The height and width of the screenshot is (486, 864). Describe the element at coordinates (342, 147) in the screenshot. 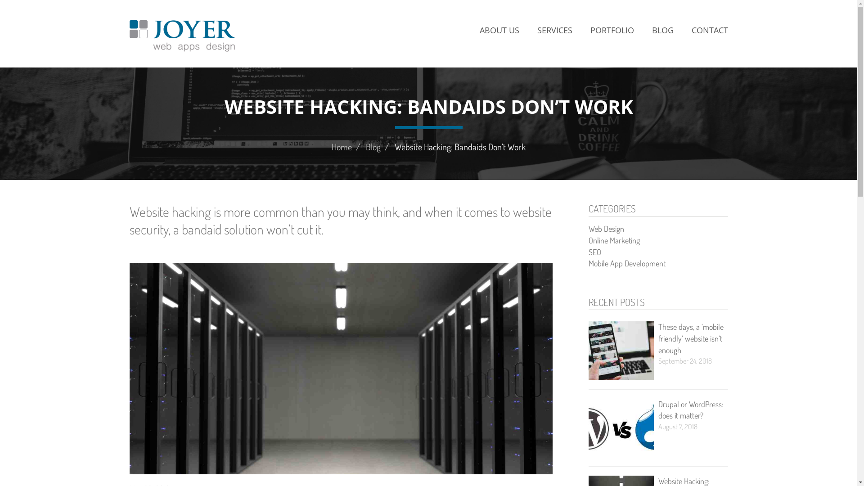

I see `Home` at that location.